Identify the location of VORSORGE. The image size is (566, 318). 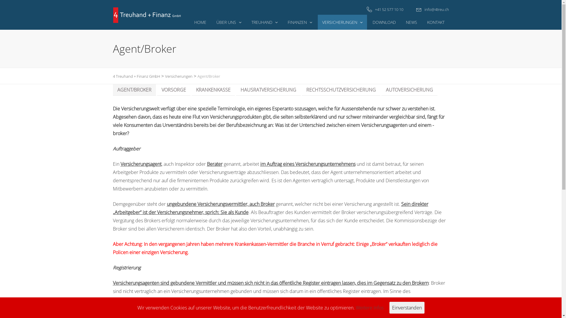
(173, 90).